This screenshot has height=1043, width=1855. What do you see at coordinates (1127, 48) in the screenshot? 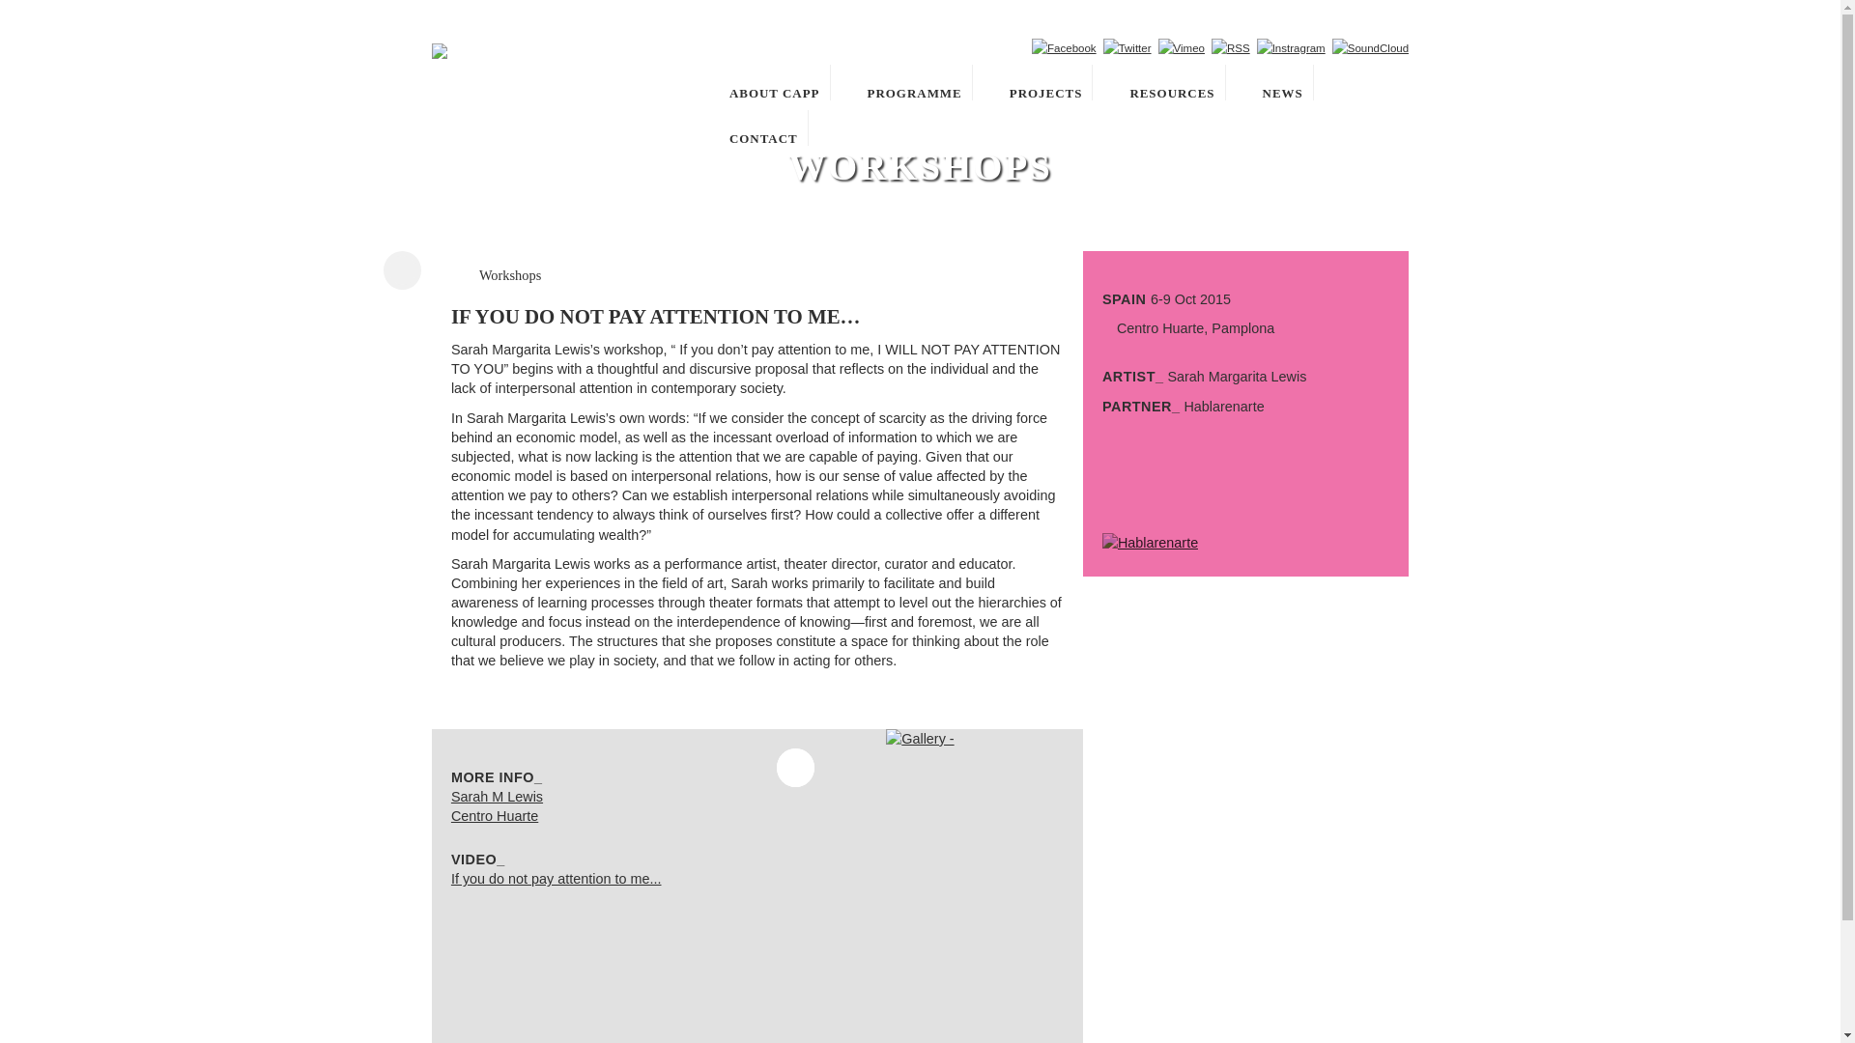
I see `Twitter CAPP` at bounding box center [1127, 48].